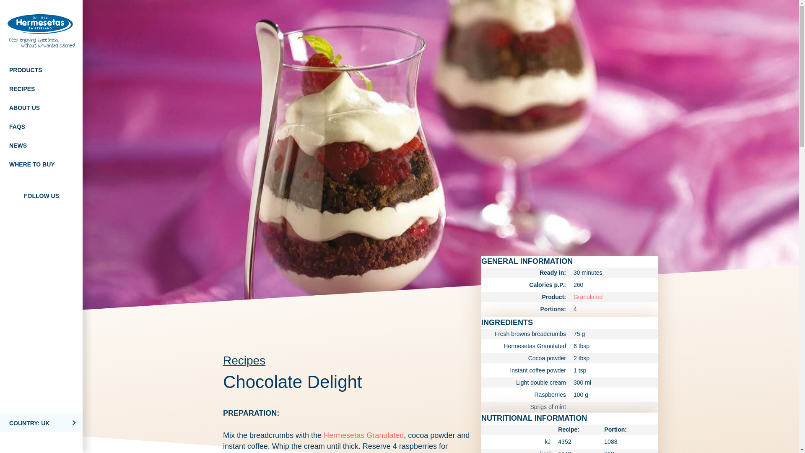  I want to click on COUNTRY: UK, so click(41, 422).